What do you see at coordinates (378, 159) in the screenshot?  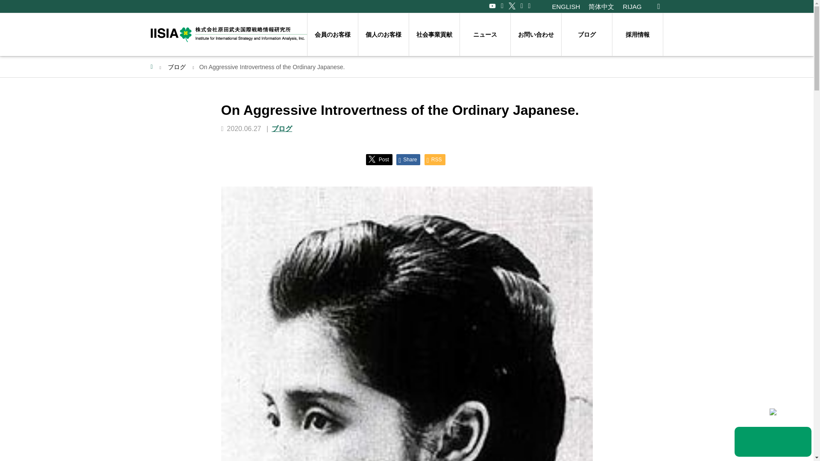 I see `Post` at bounding box center [378, 159].